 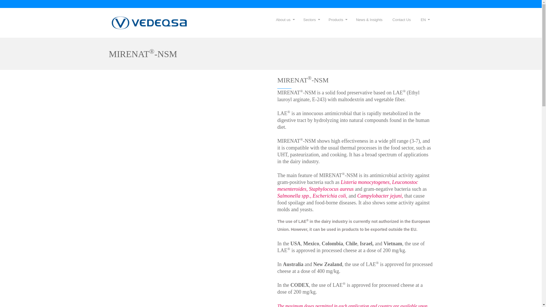 What do you see at coordinates (424, 20) in the screenshot?
I see `EN` at bounding box center [424, 20].